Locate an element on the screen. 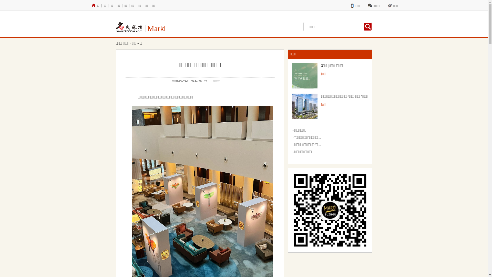    is located at coordinates (368, 27).